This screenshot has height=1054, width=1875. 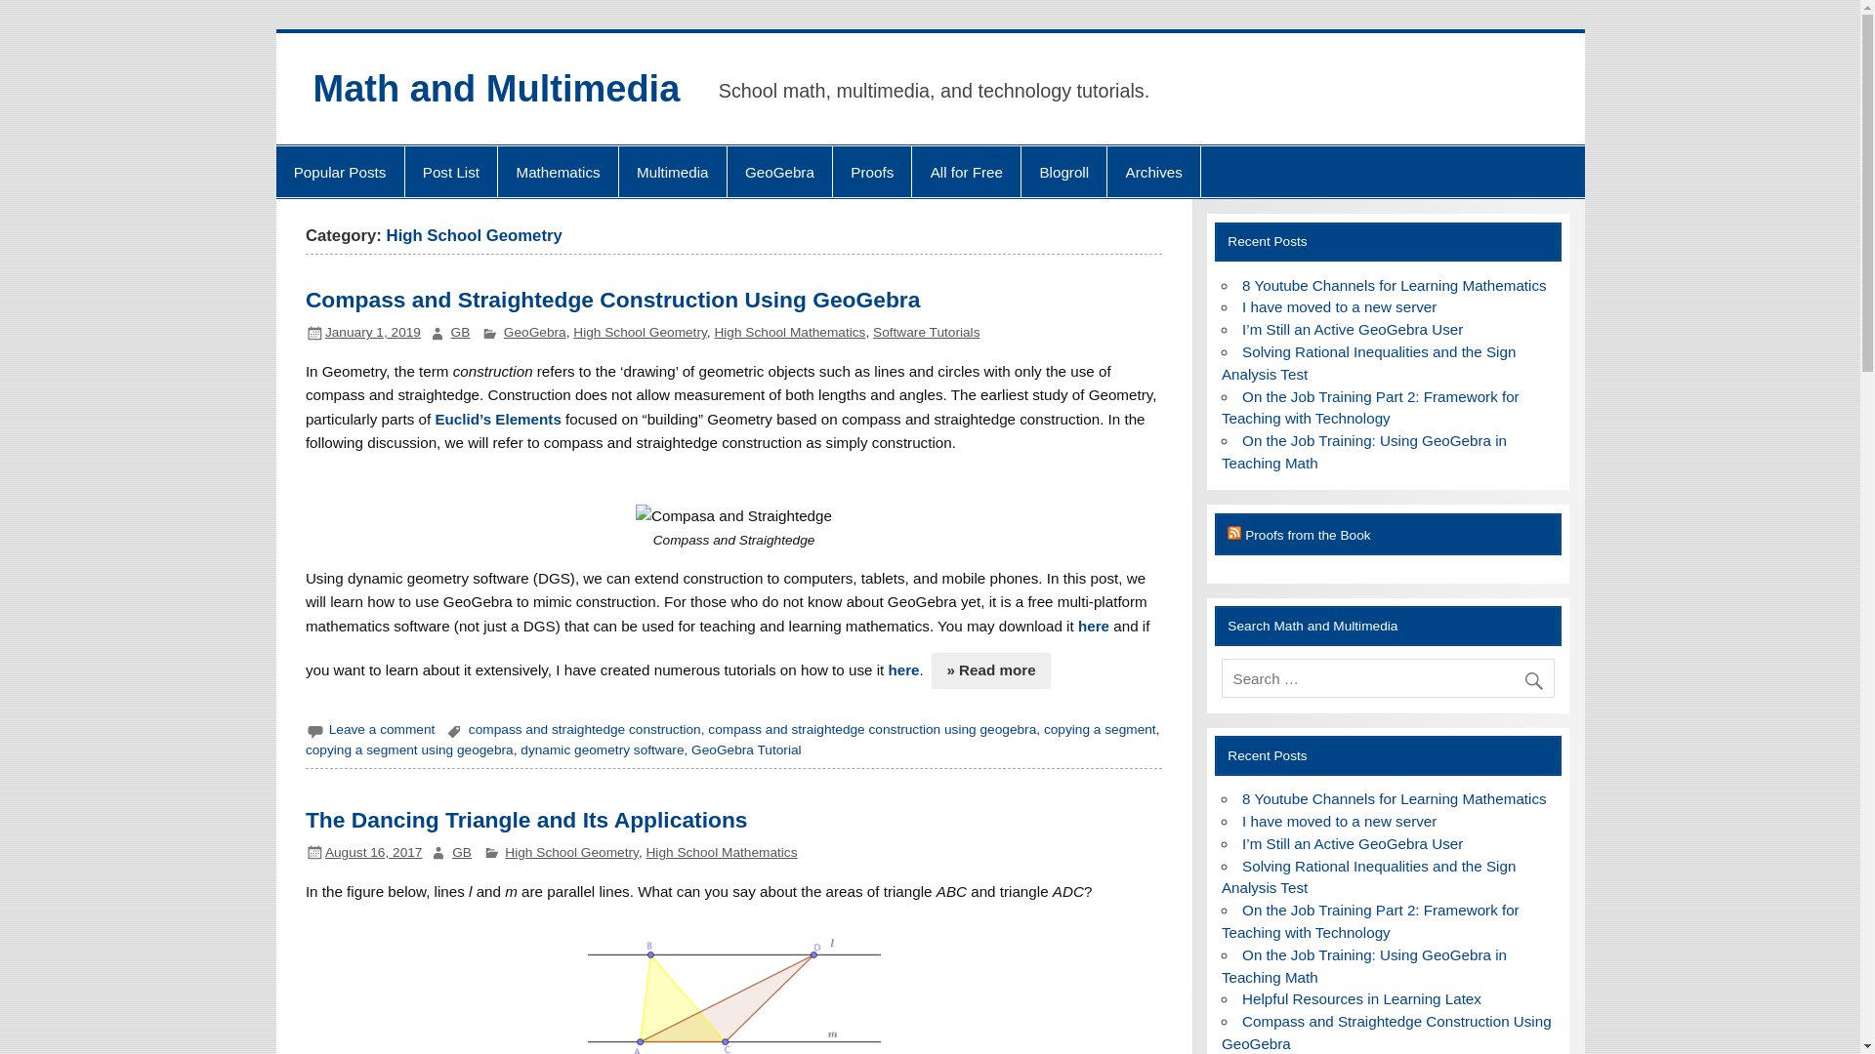 I want to click on compass and straightedge construction, so click(x=585, y=728).